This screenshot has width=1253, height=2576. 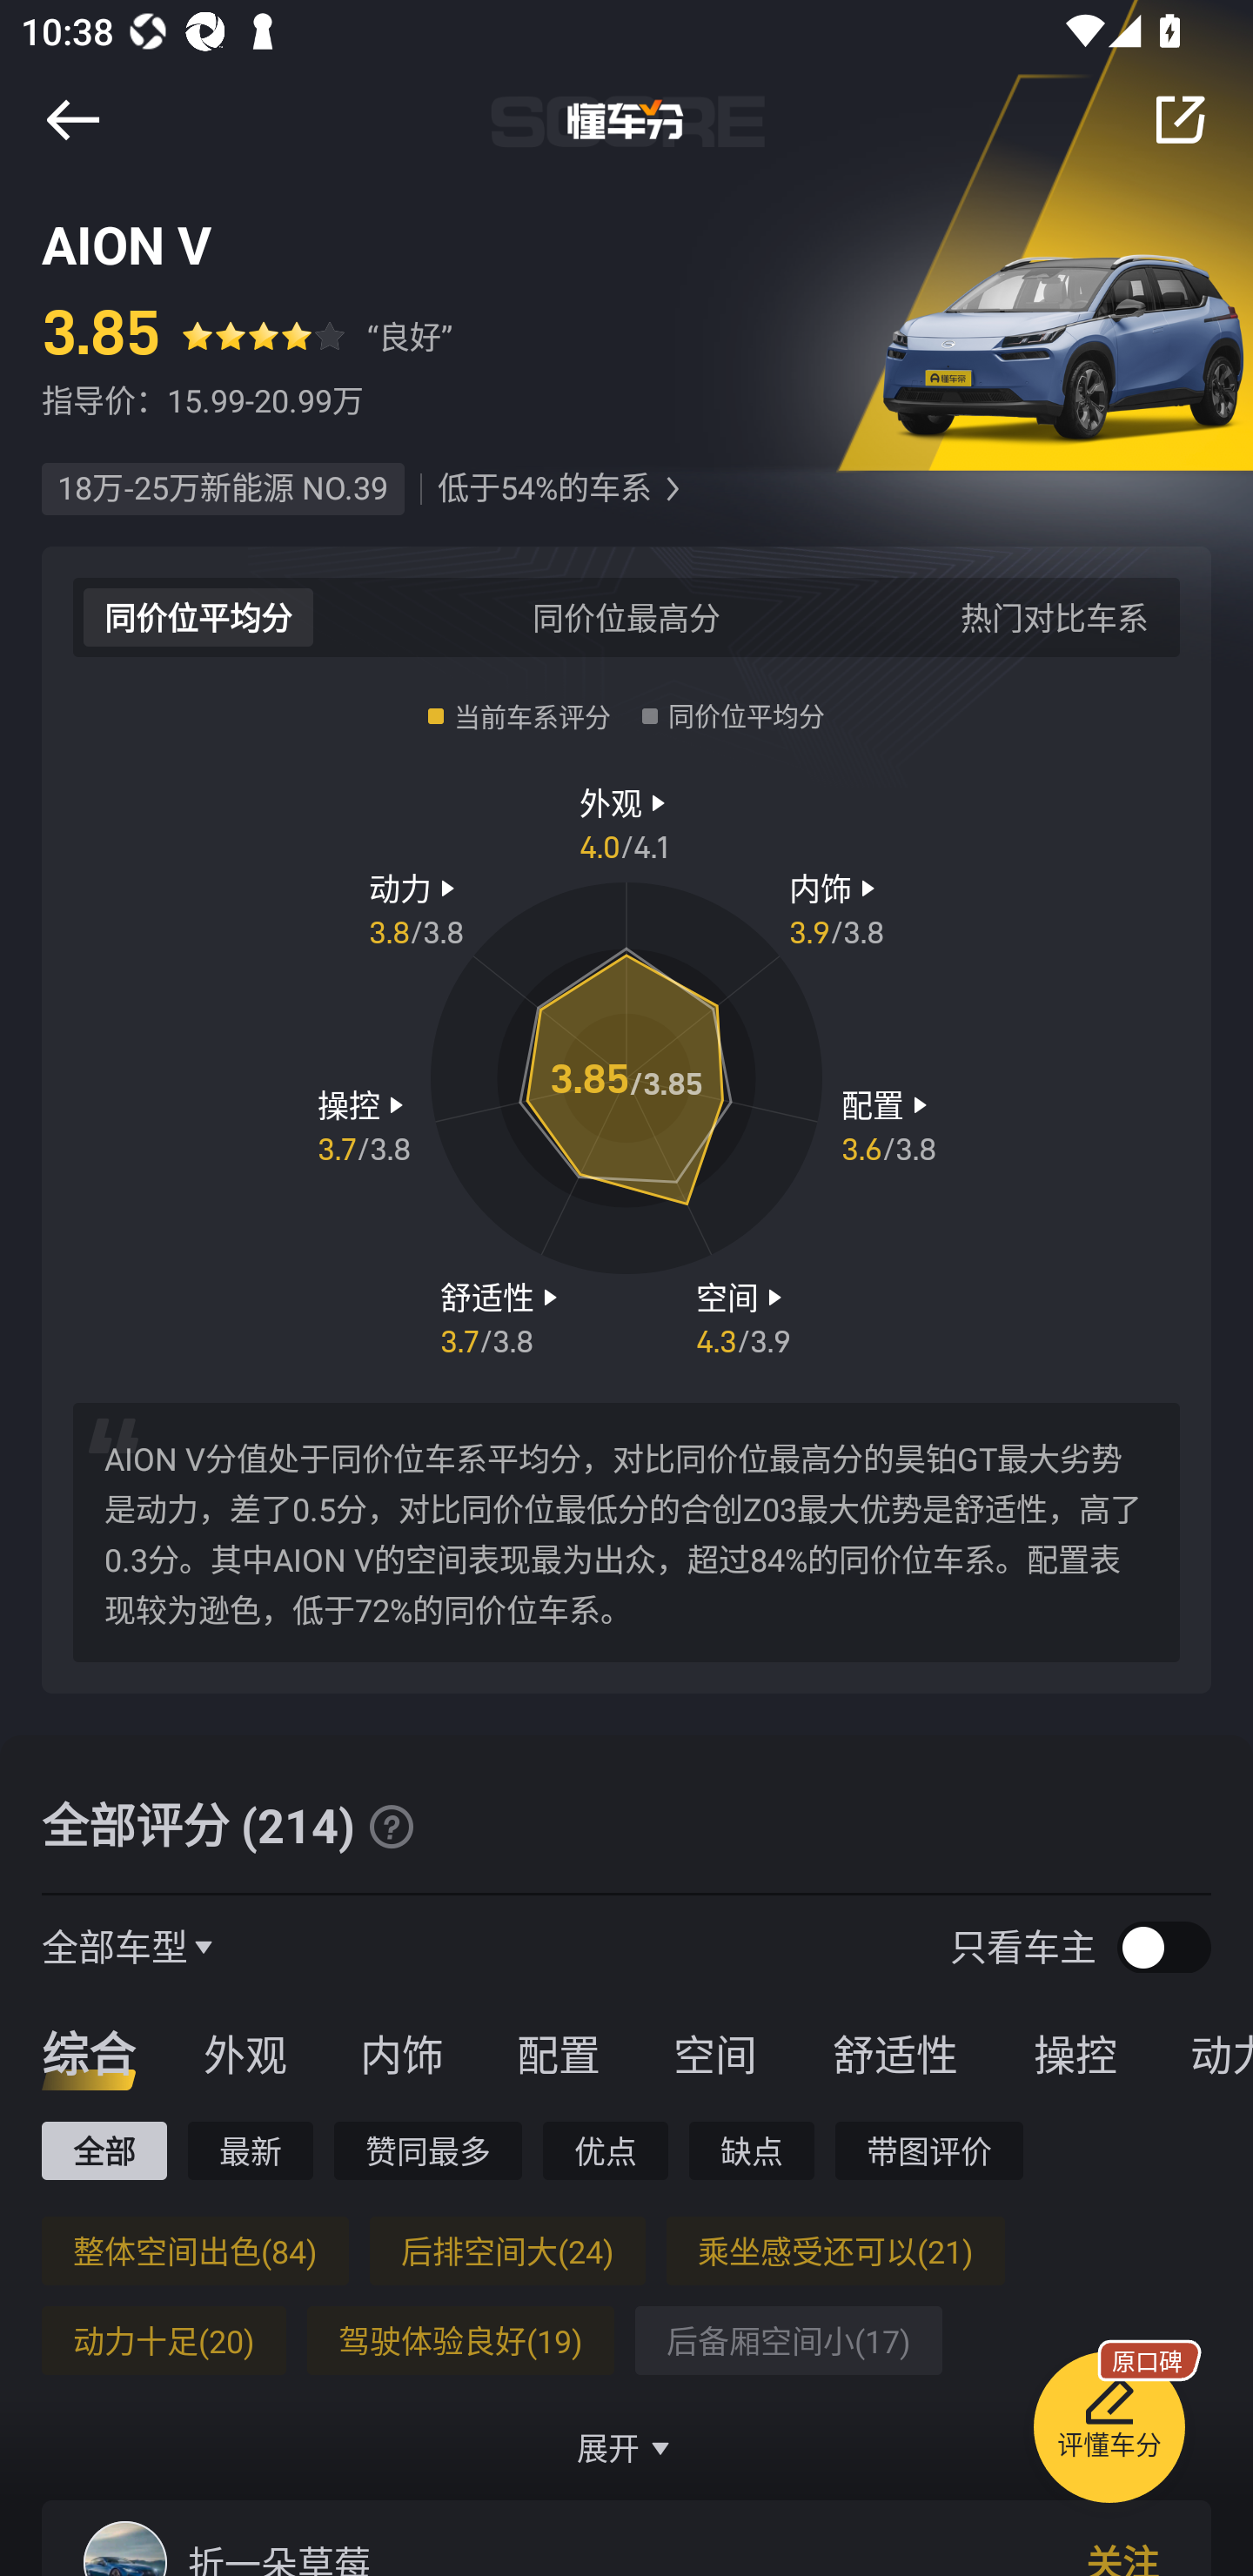 What do you see at coordinates (672, 489) in the screenshot?
I see `` at bounding box center [672, 489].